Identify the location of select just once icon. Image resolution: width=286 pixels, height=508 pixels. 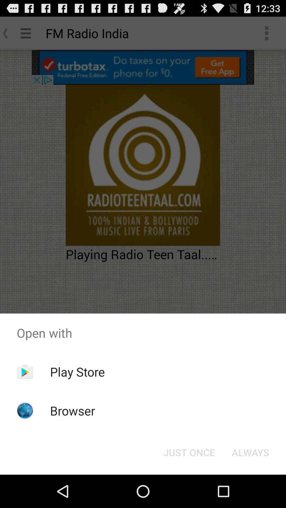
(189, 452).